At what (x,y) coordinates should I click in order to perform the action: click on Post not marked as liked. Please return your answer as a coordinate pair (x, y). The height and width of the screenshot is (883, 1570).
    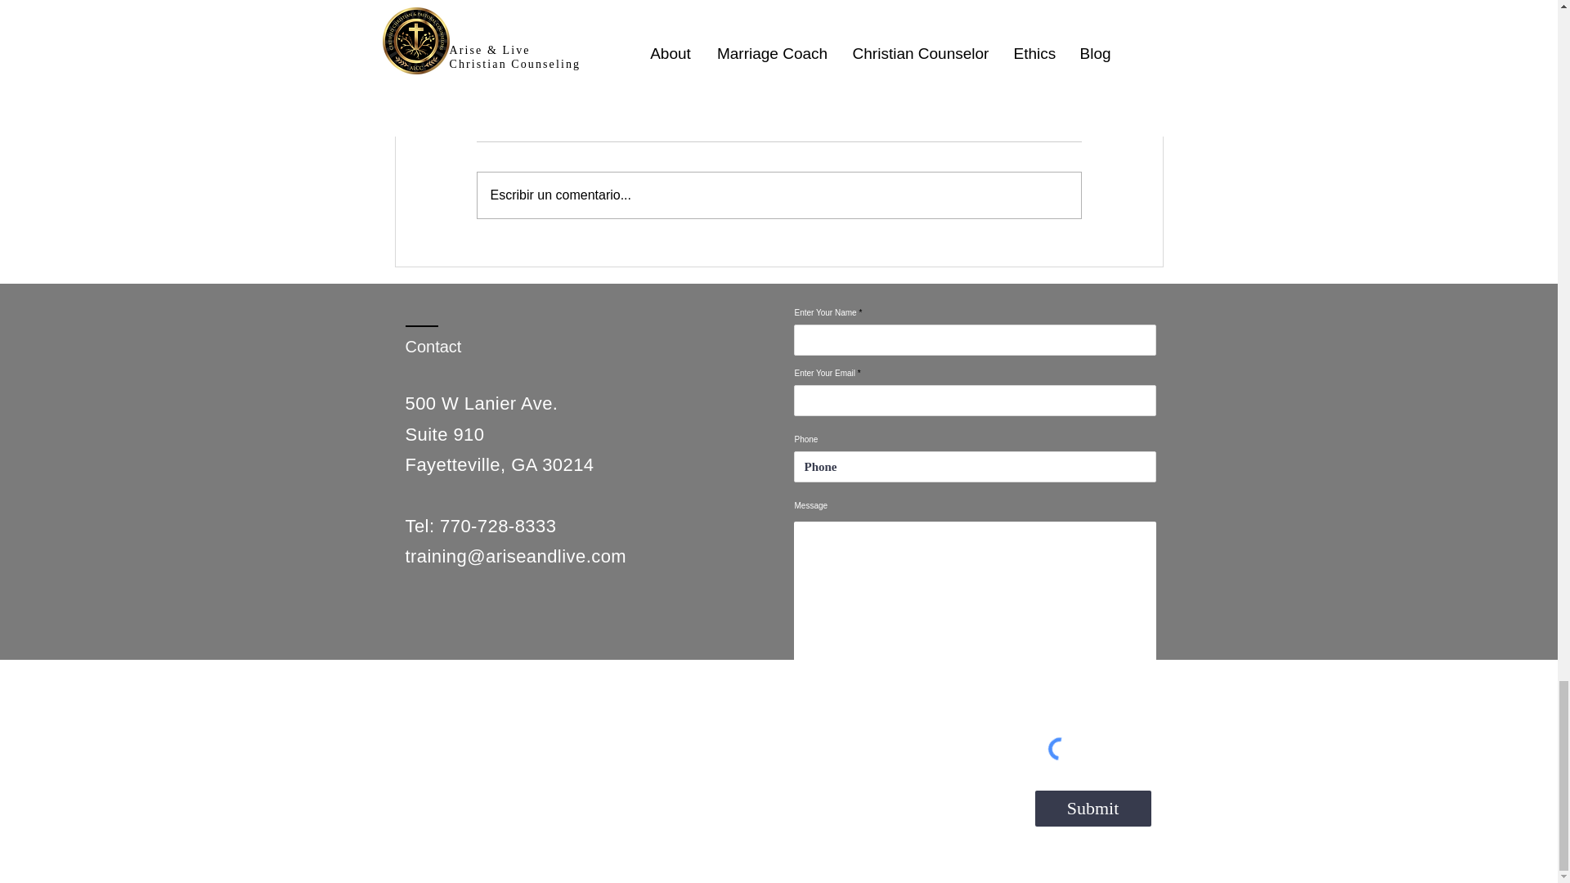
    Looking at the image, I should click on (602, 34).